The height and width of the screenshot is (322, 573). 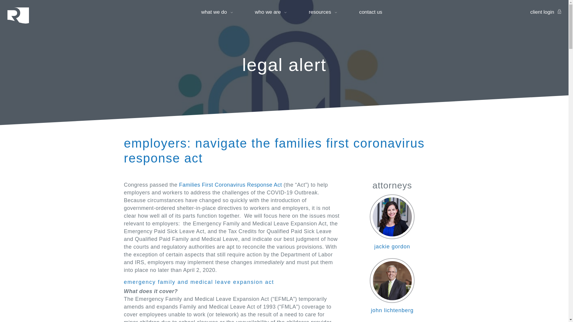 What do you see at coordinates (392, 286) in the screenshot?
I see `john lichtenberg` at bounding box center [392, 286].